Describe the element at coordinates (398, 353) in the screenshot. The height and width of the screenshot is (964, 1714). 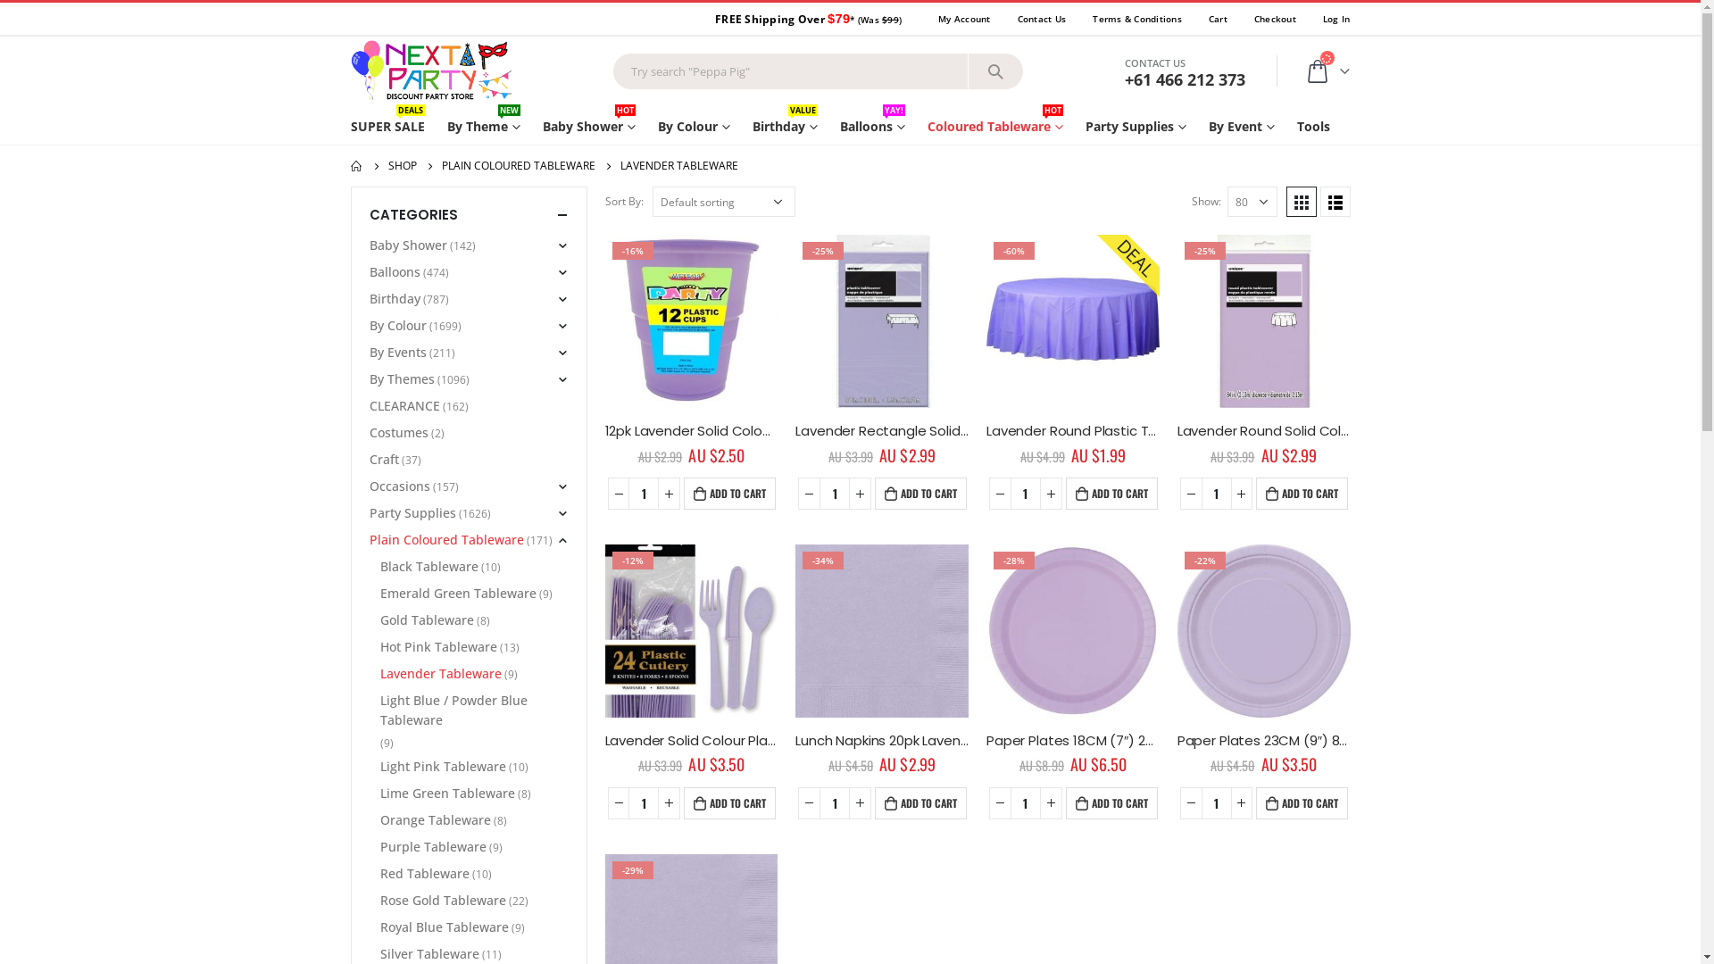
I see `By Events` at that location.